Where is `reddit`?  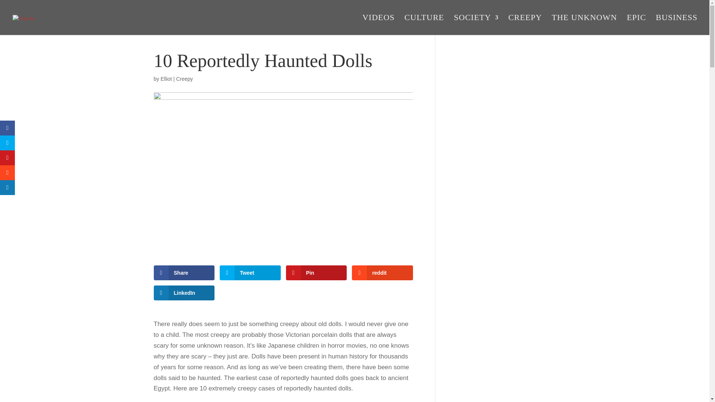
reddit is located at coordinates (382, 272).